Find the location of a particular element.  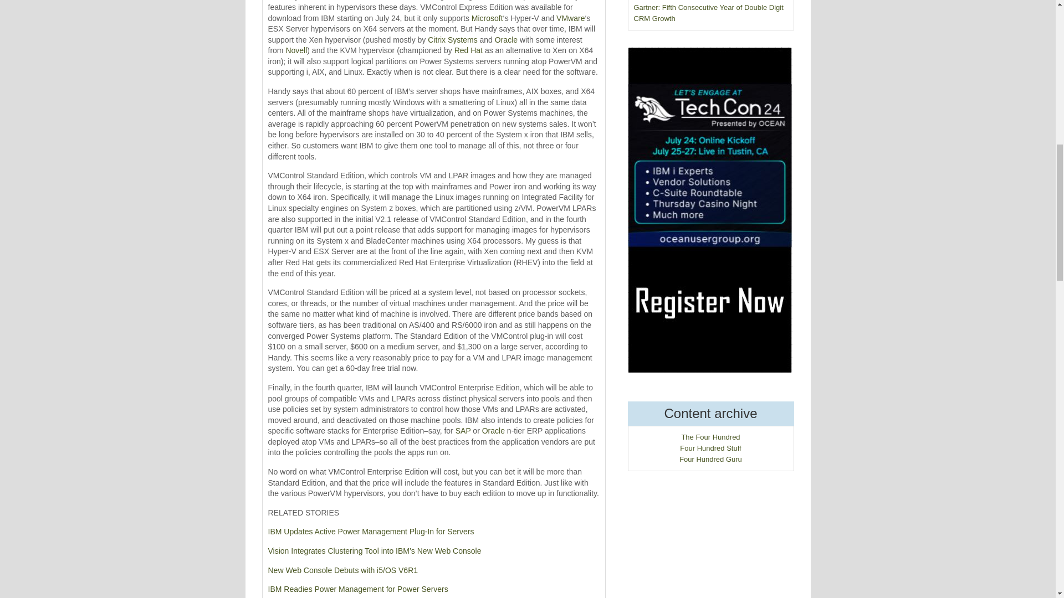

IBM Readies Power Management for Power Servers is located at coordinates (358, 589).